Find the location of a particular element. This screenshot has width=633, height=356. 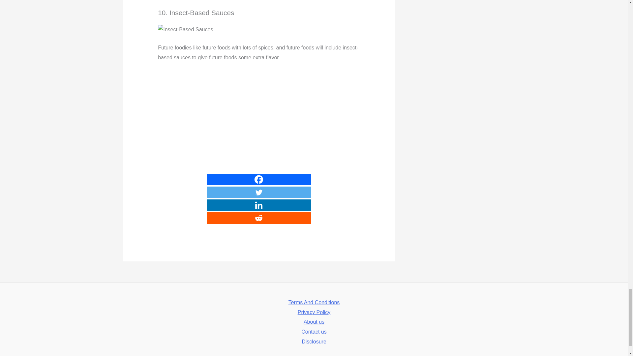

Twitter is located at coordinates (258, 192).